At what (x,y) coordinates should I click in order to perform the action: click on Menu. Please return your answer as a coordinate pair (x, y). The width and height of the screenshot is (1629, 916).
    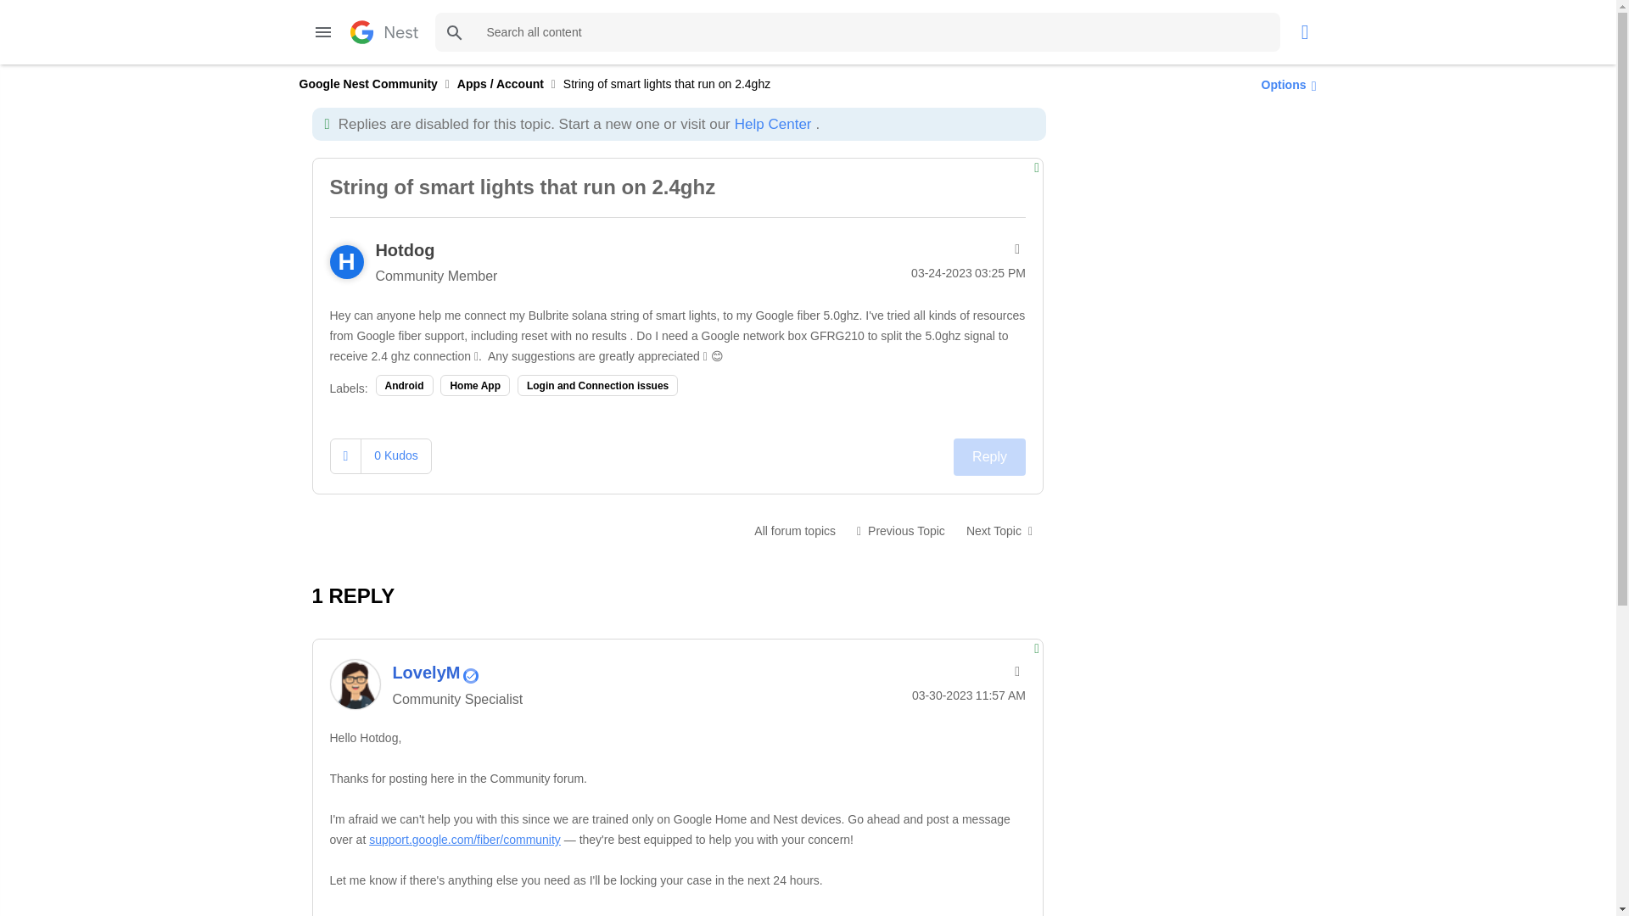
    Looking at the image, I should click on (322, 32).